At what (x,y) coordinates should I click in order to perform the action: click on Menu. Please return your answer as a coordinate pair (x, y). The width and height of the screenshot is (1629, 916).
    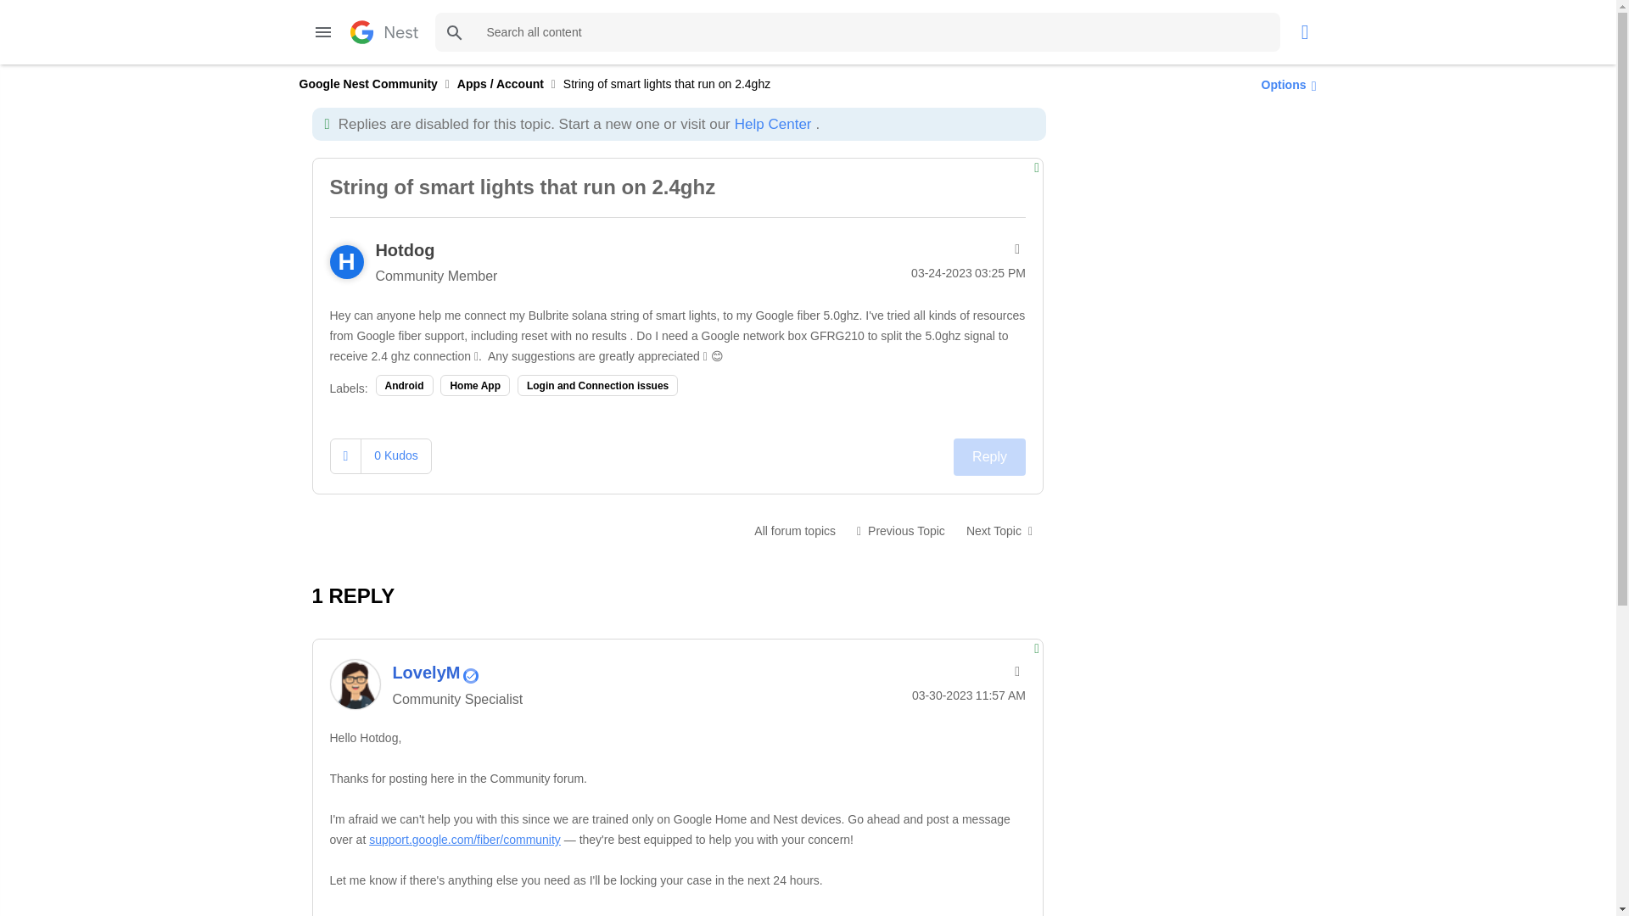
    Looking at the image, I should click on (322, 32).